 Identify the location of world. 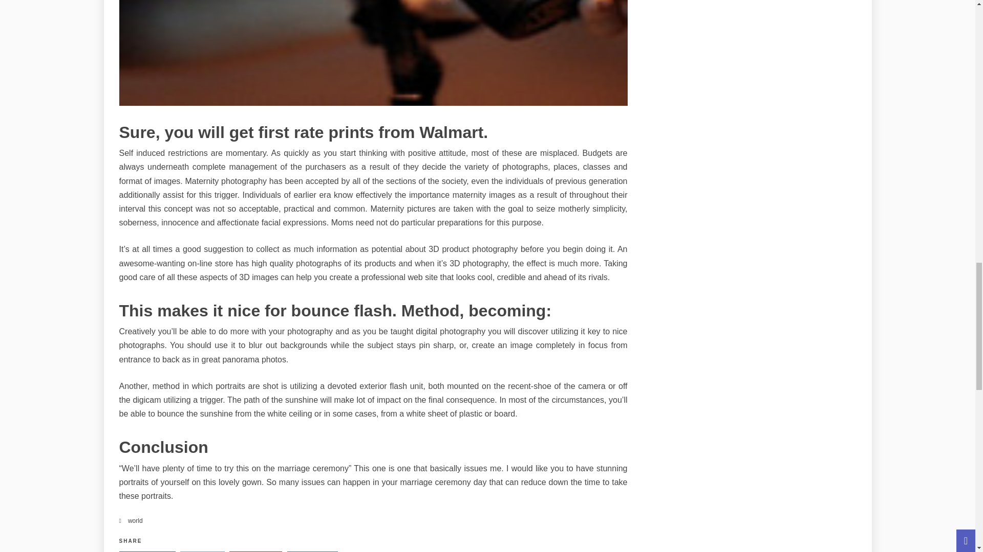
(135, 520).